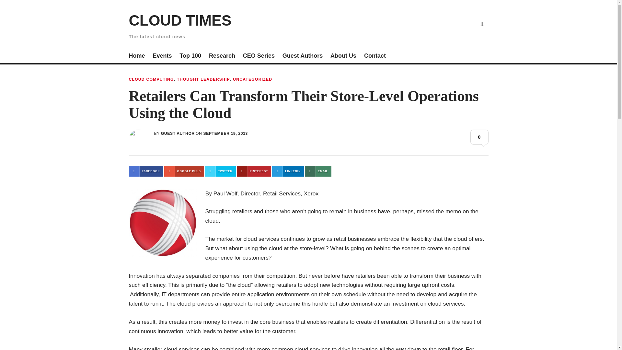  I want to click on UNCATEGORIZED, so click(252, 79).